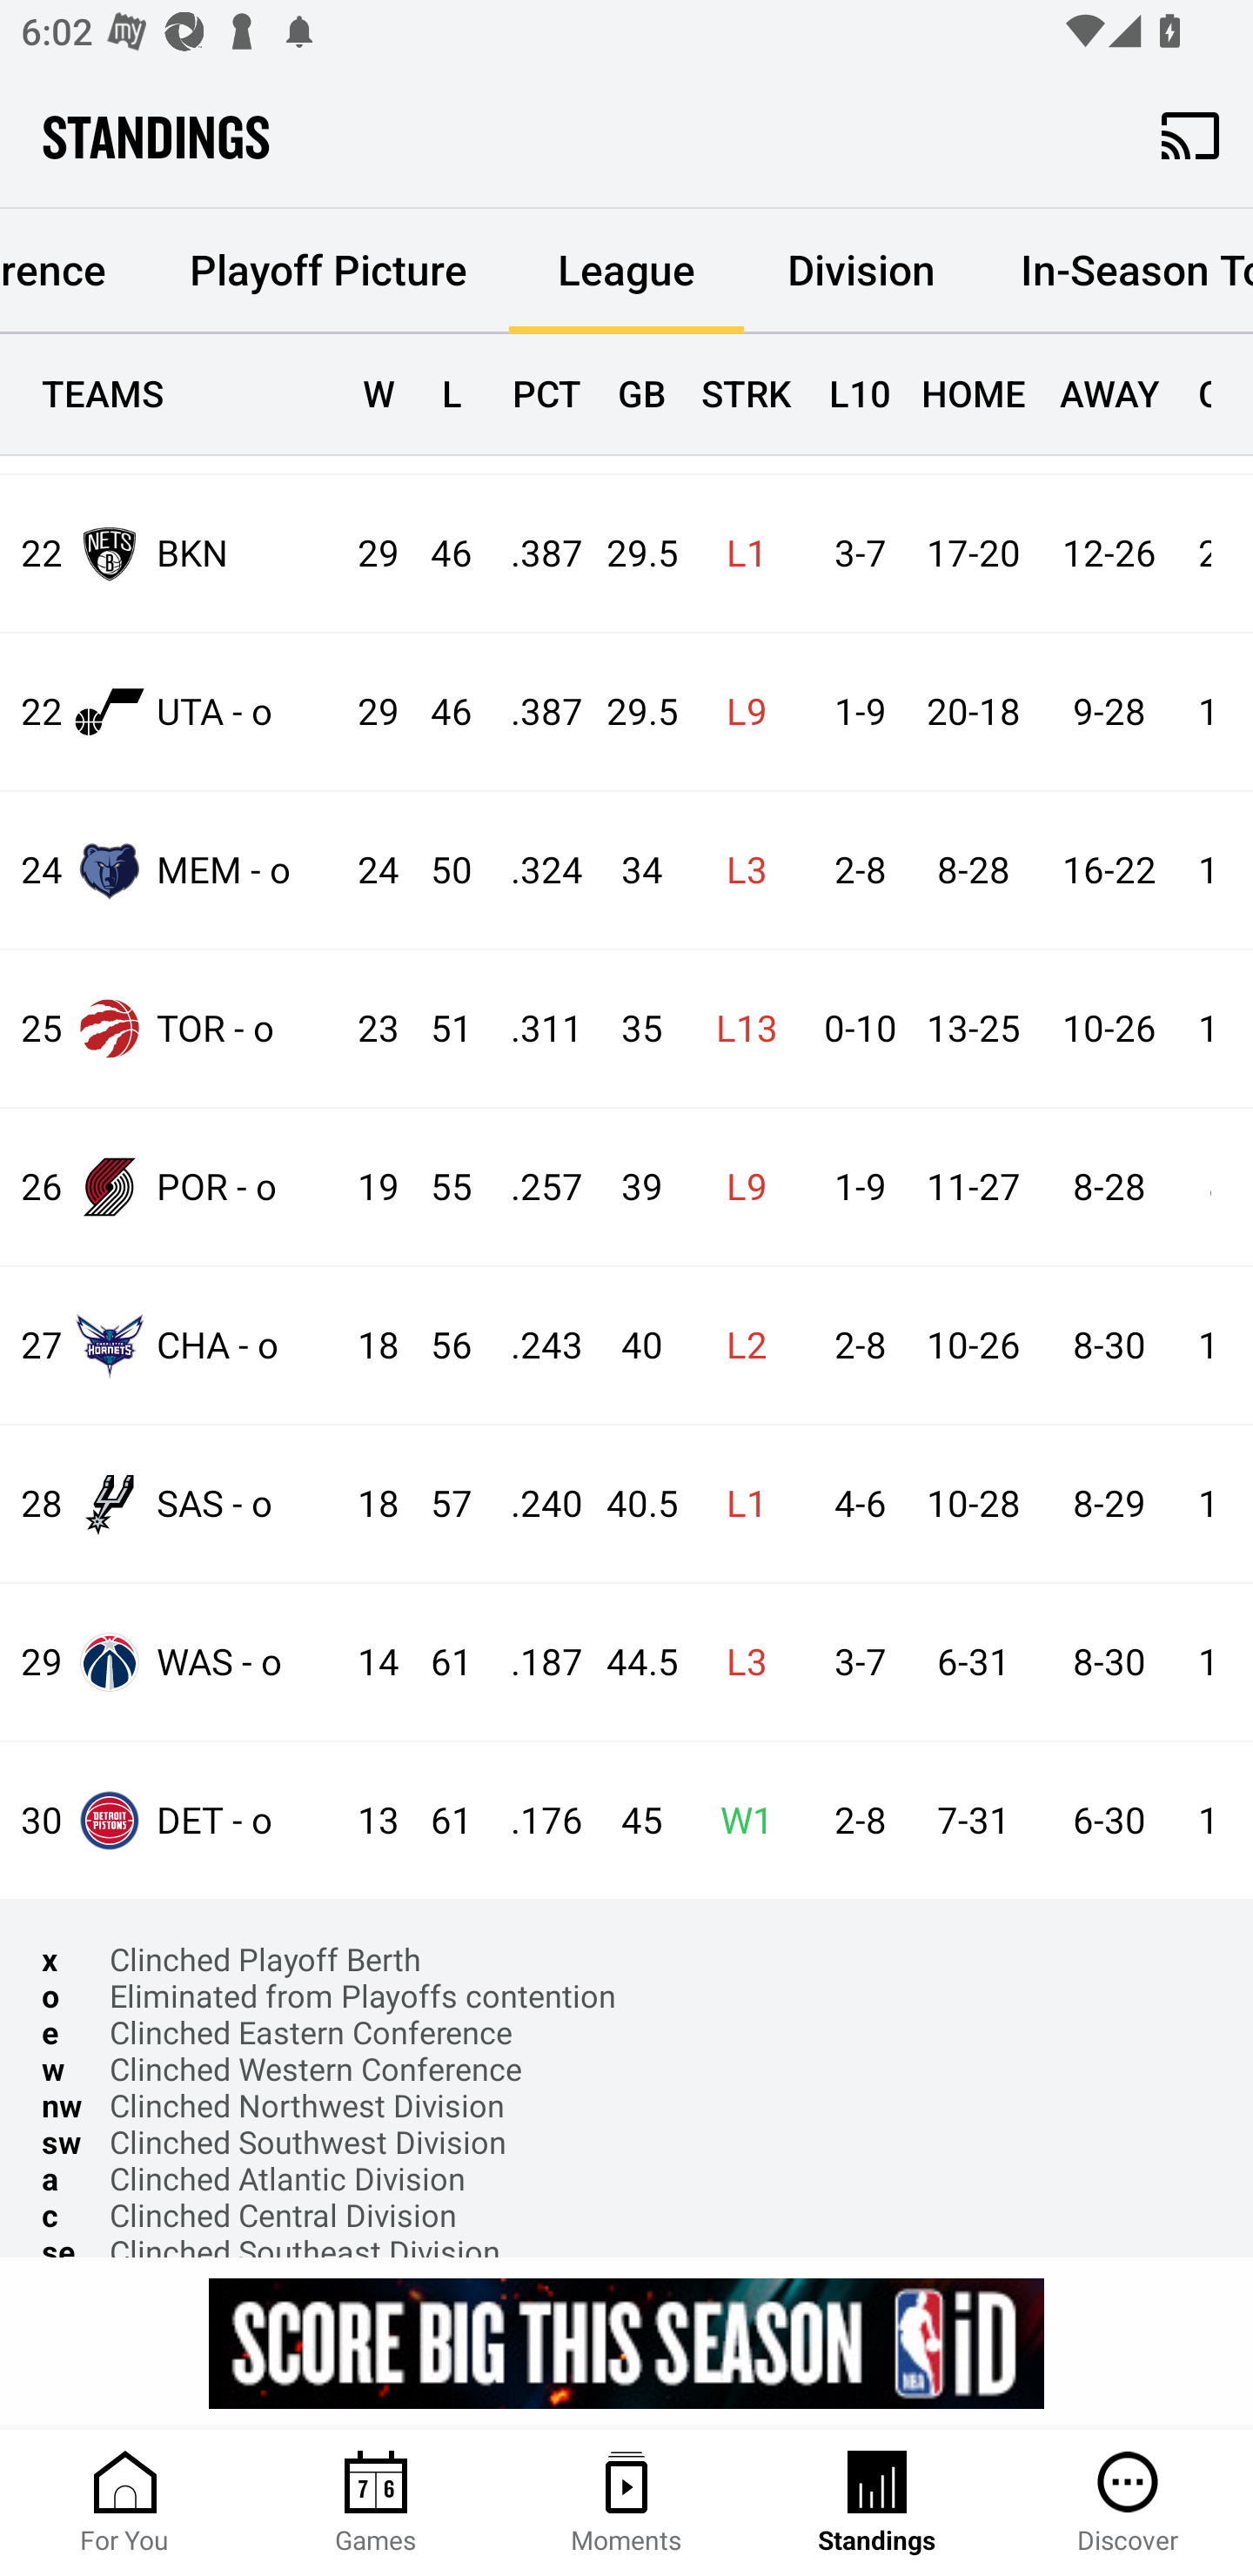 This screenshot has height=2576, width=1253. Describe the element at coordinates (973, 712) in the screenshot. I see `20-18` at that location.